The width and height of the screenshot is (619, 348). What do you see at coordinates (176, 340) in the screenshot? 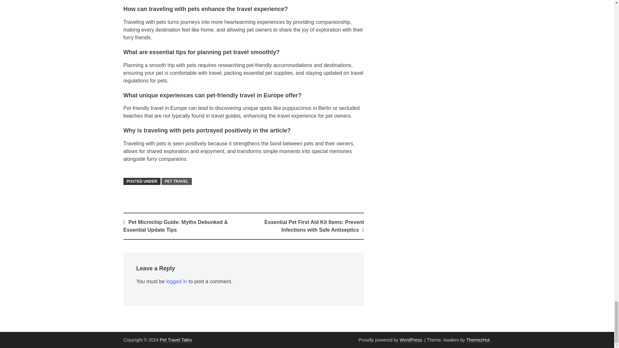
I see `Pet Travel Tales` at bounding box center [176, 340].